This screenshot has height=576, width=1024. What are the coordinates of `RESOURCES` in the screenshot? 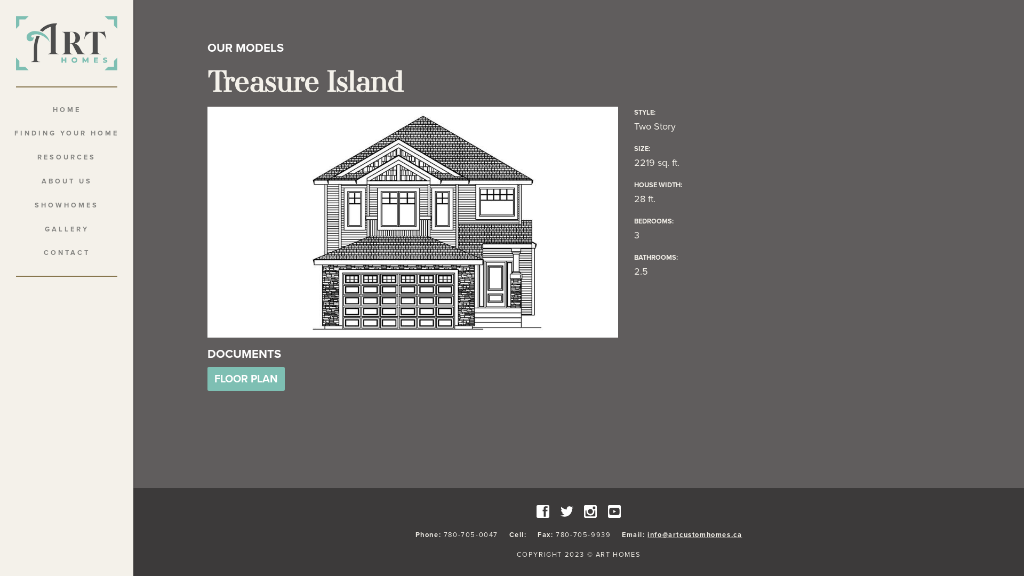 It's located at (67, 158).